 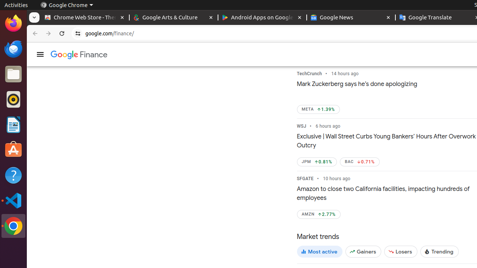 I want to click on Google Chrome, so click(x=13, y=226).